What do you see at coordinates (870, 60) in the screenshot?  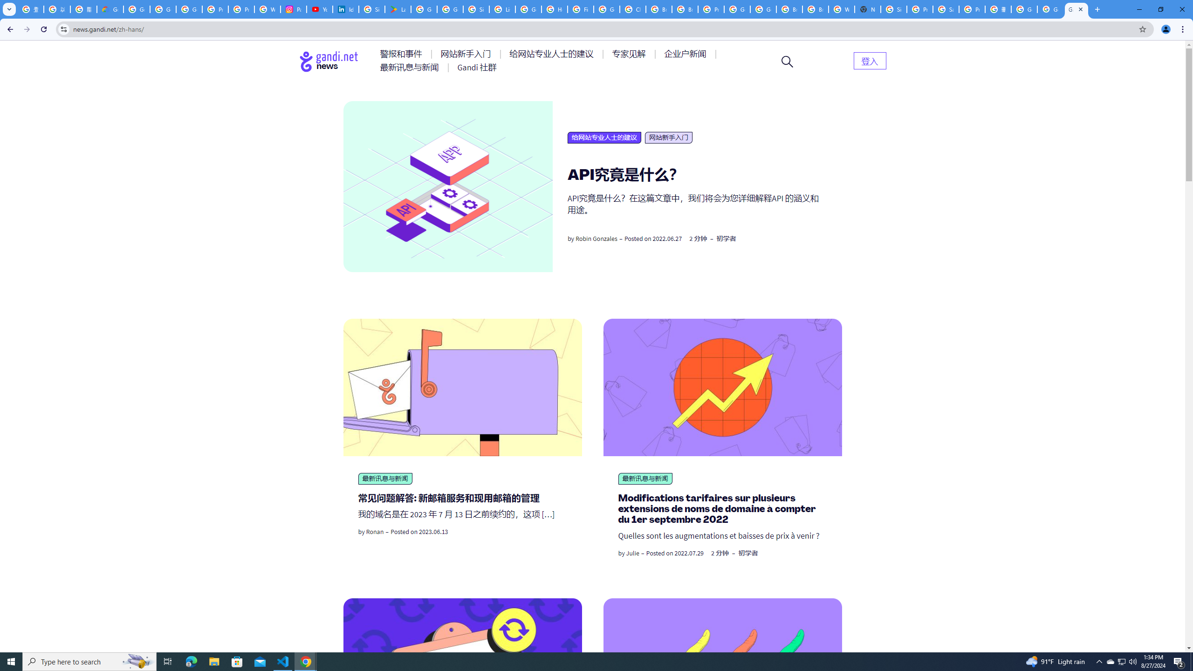 I see `AutomationID: menu-item-82399` at bounding box center [870, 60].